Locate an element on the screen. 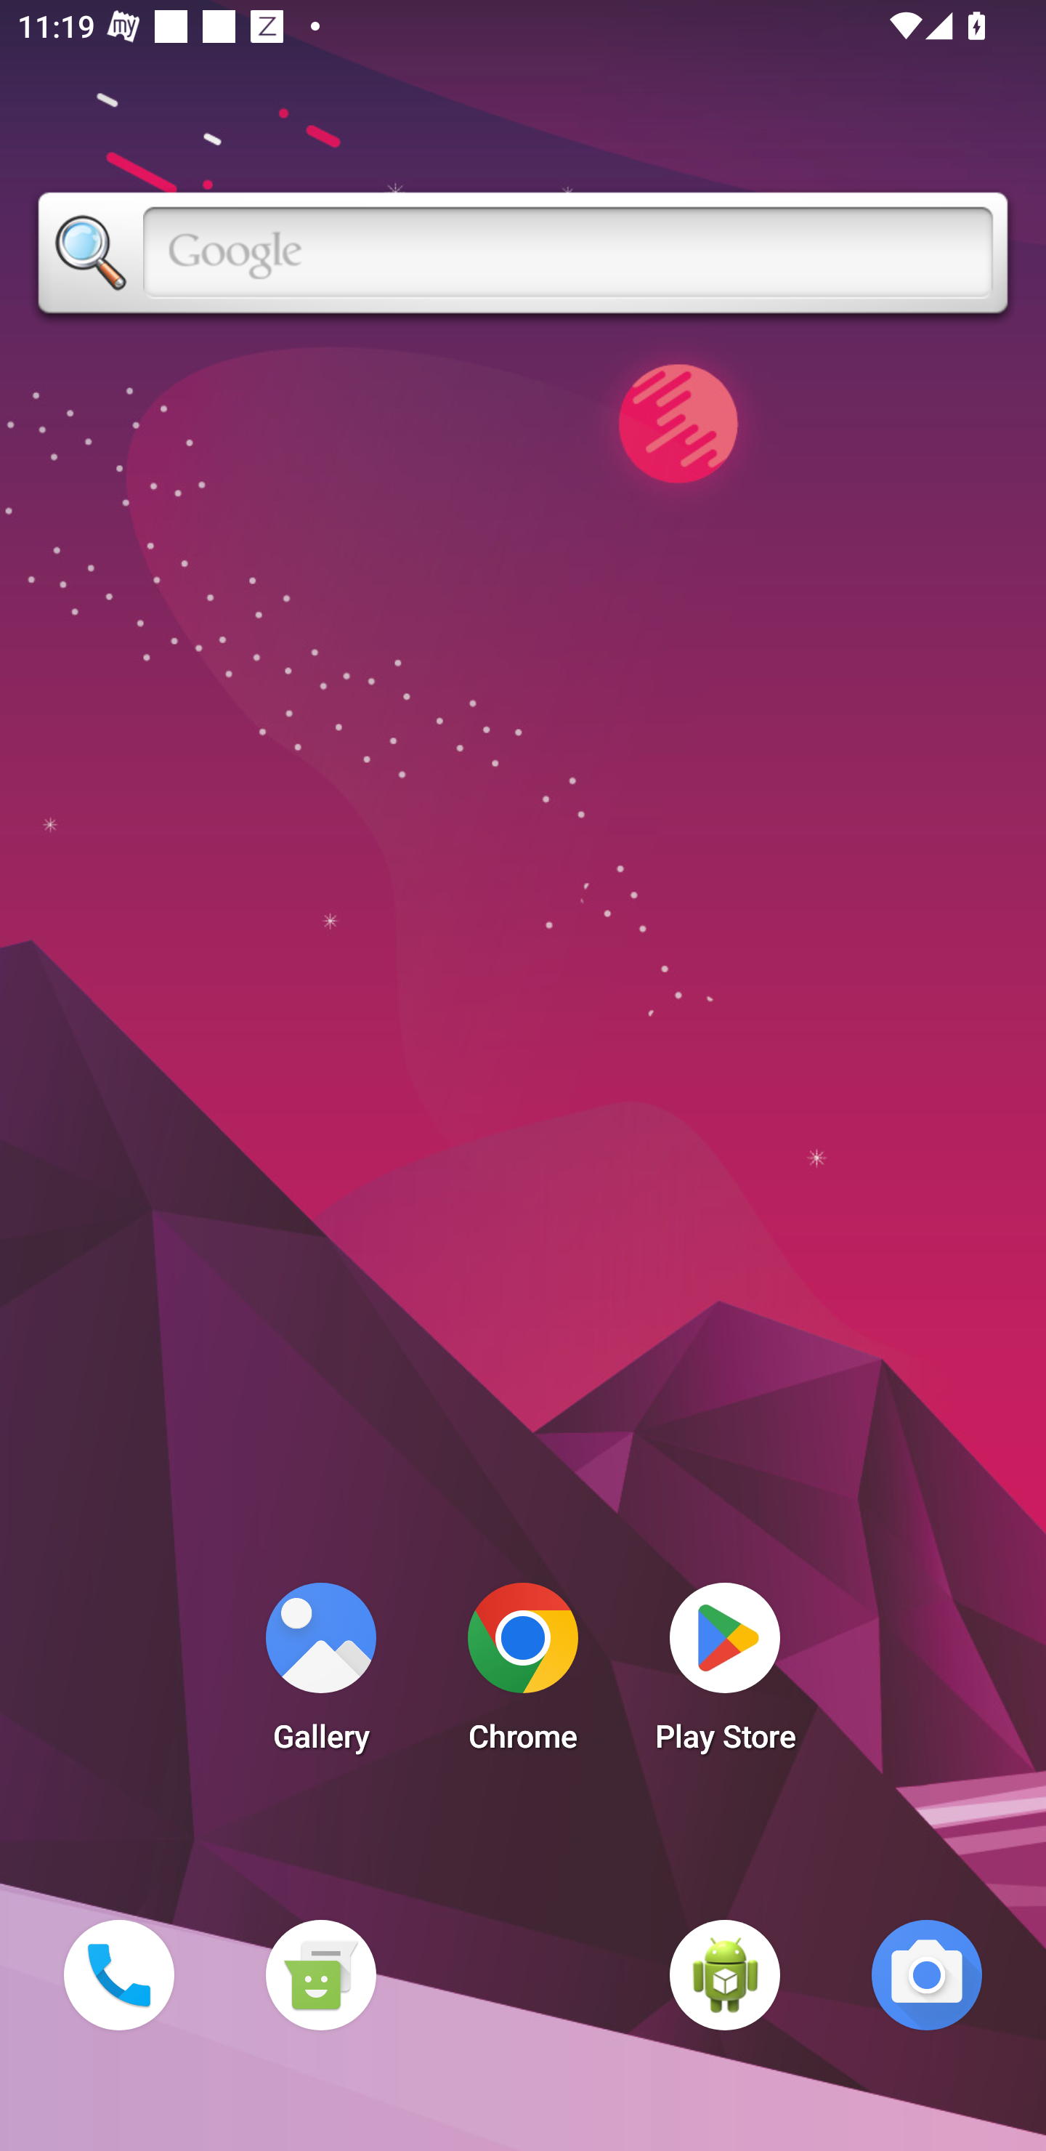 This screenshot has width=1046, height=2151. Messaging is located at coordinates (320, 1974).